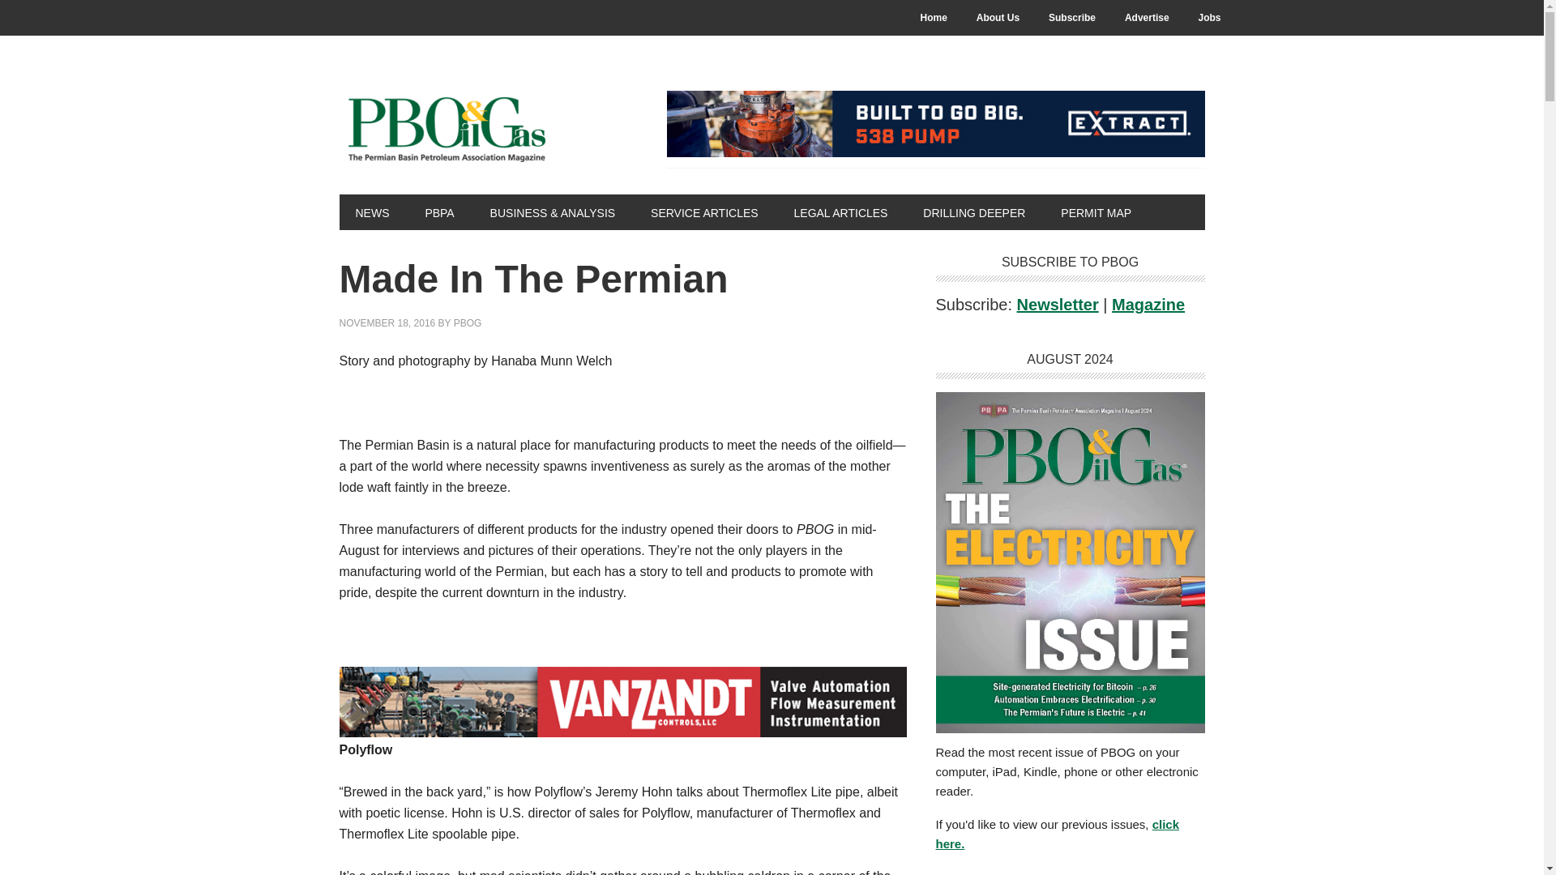  What do you see at coordinates (974, 212) in the screenshot?
I see `DRILLING DEEPER` at bounding box center [974, 212].